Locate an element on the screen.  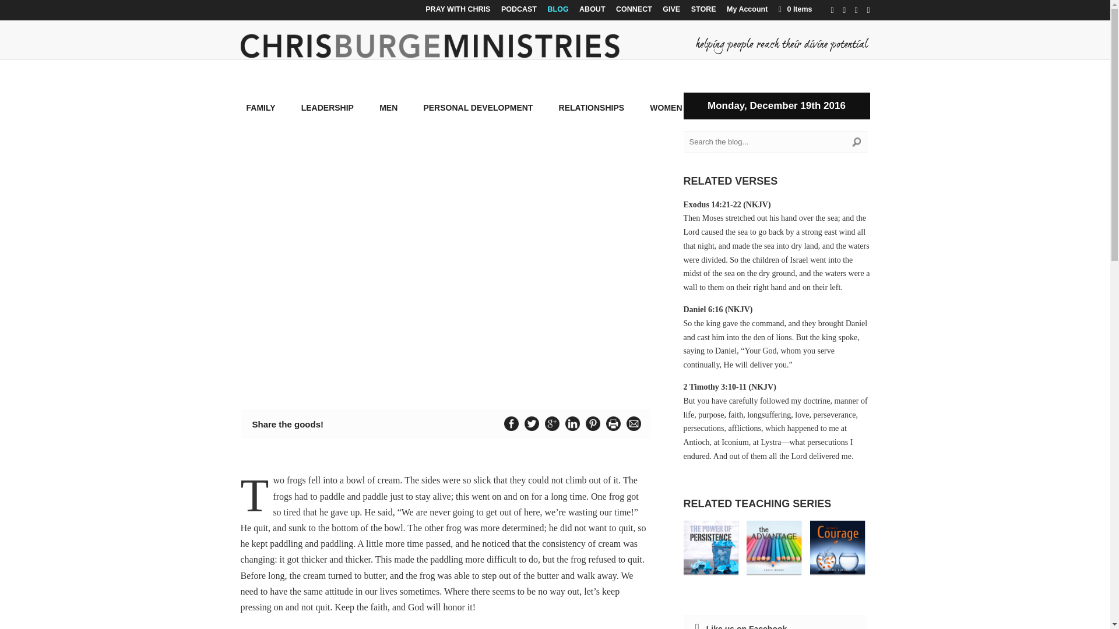
Share this on Linkedin is located at coordinates (572, 423).